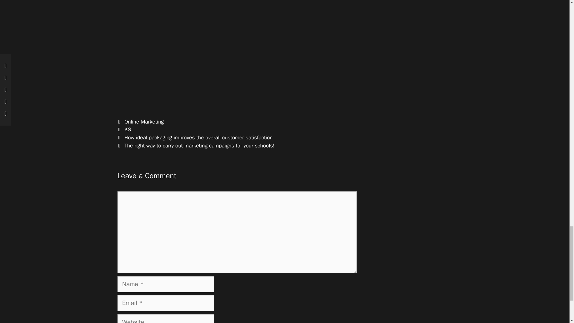 This screenshot has height=323, width=574. I want to click on Next, so click(196, 145).